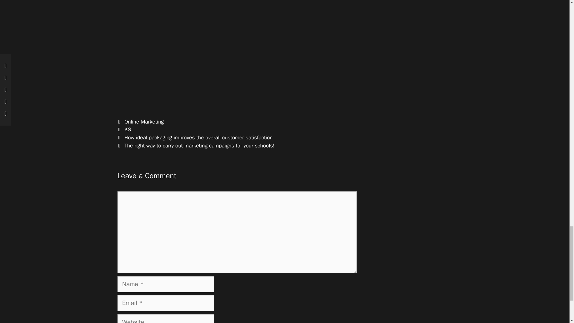 This screenshot has height=323, width=574. I want to click on Next, so click(196, 145).